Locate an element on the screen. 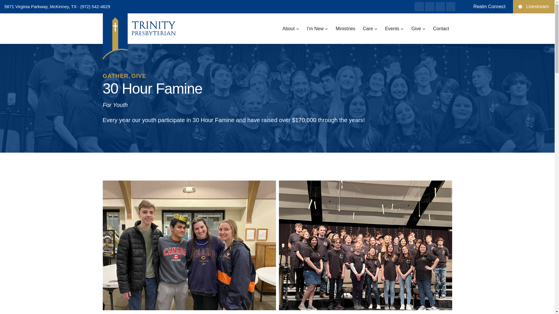 The width and height of the screenshot is (559, 314). Ministries is located at coordinates (345, 28).